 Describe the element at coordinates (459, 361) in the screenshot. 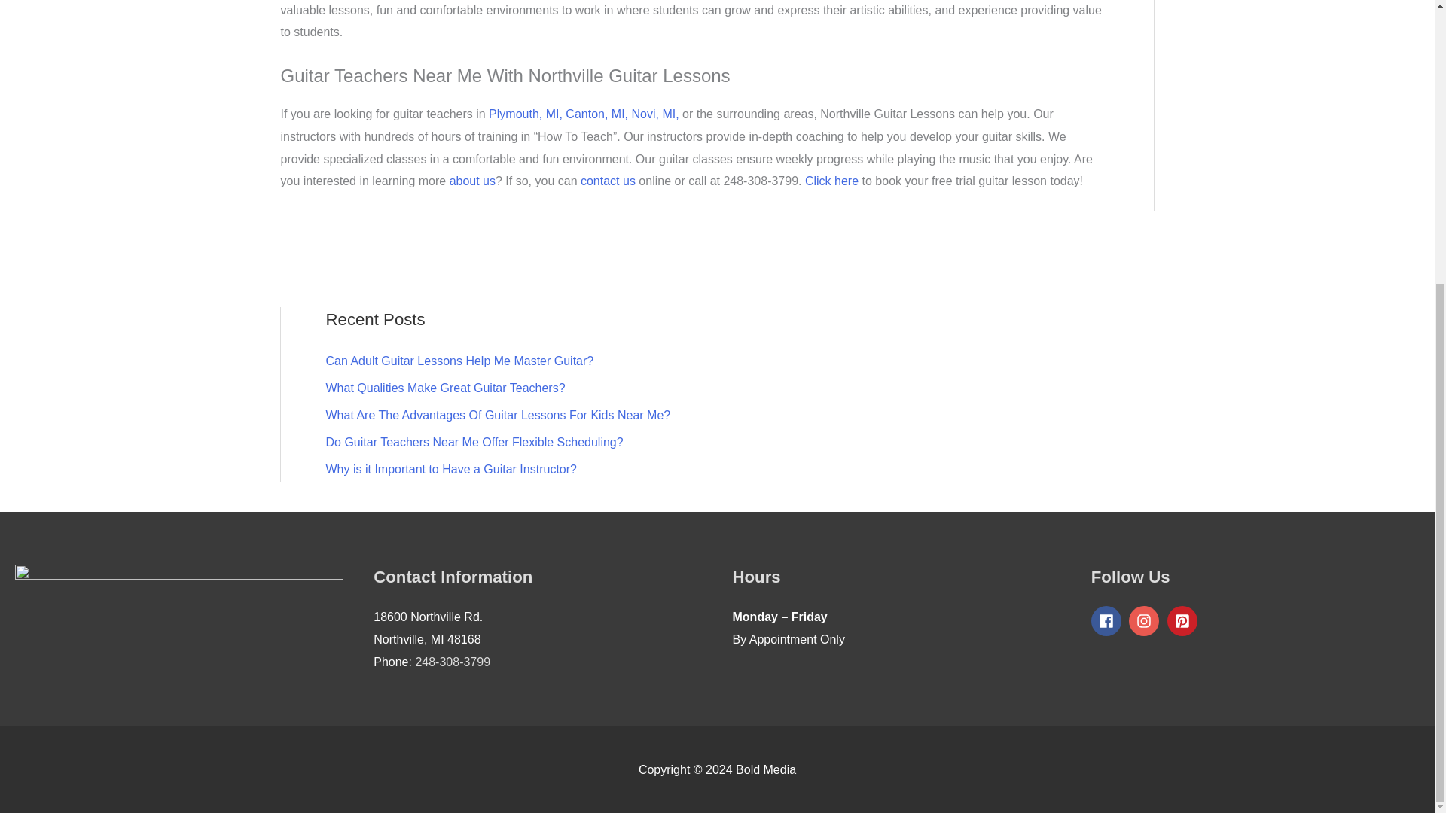

I see `Can Adult Guitar Lessons Help Me Master Guitar?` at that location.